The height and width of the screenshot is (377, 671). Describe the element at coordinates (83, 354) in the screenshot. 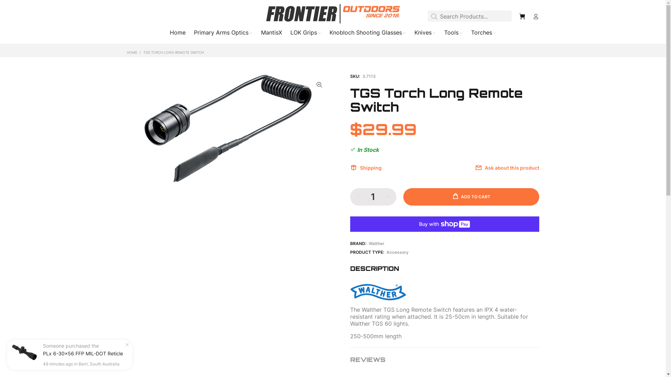

I see `PLx 6-30x56 FFP MIL-DOT Reticle` at that location.